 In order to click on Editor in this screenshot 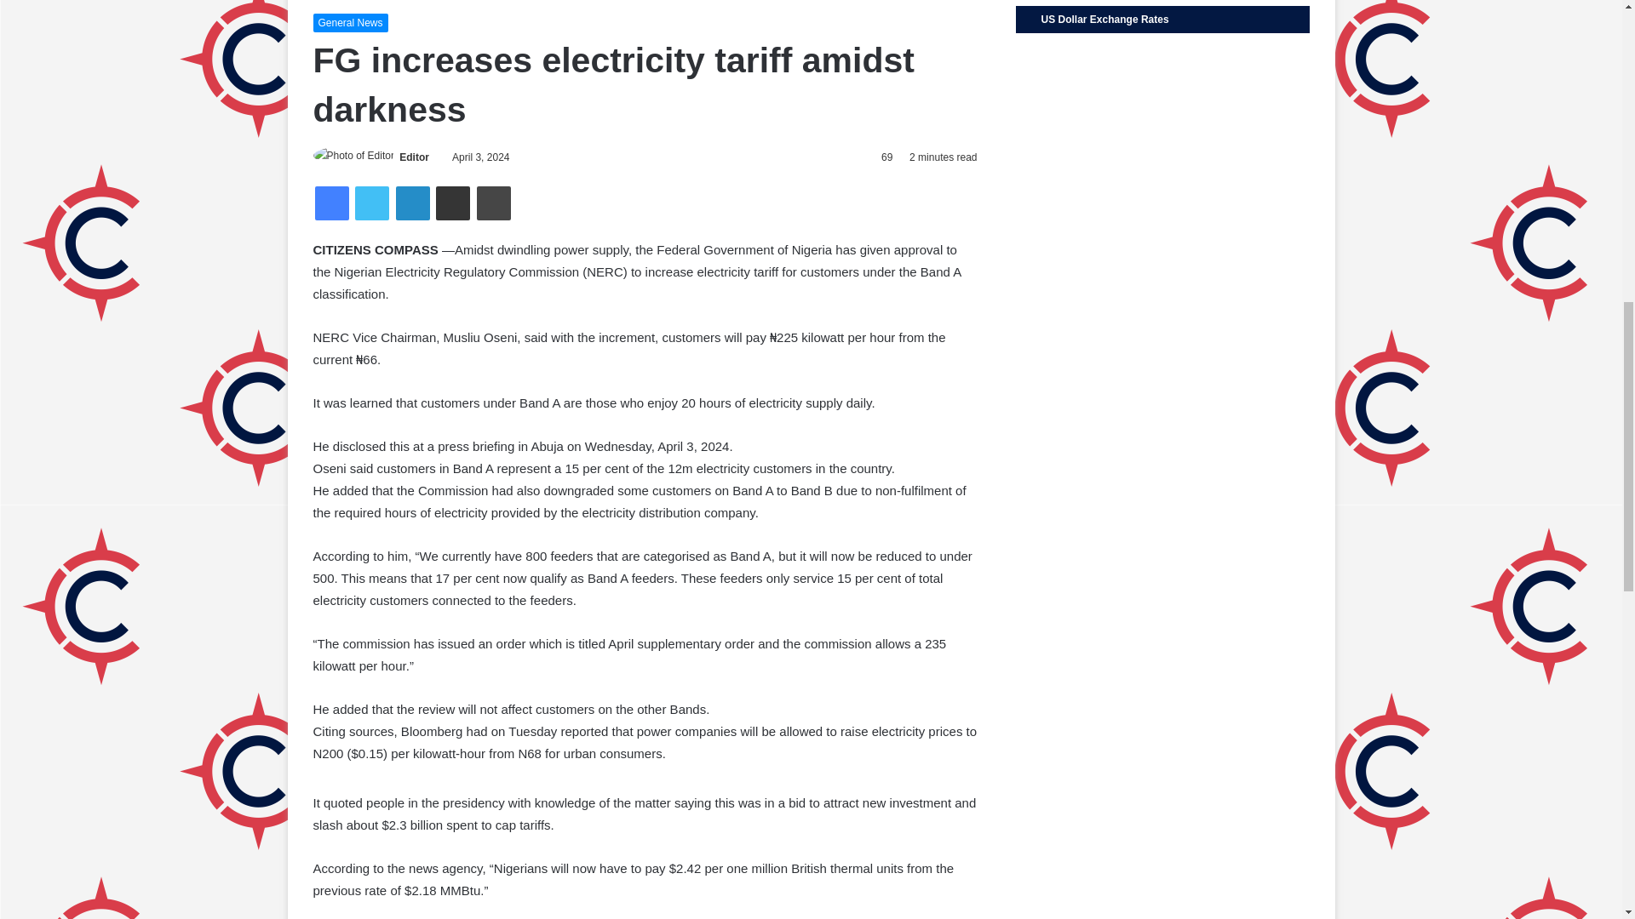, I will do `click(414, 157)`.